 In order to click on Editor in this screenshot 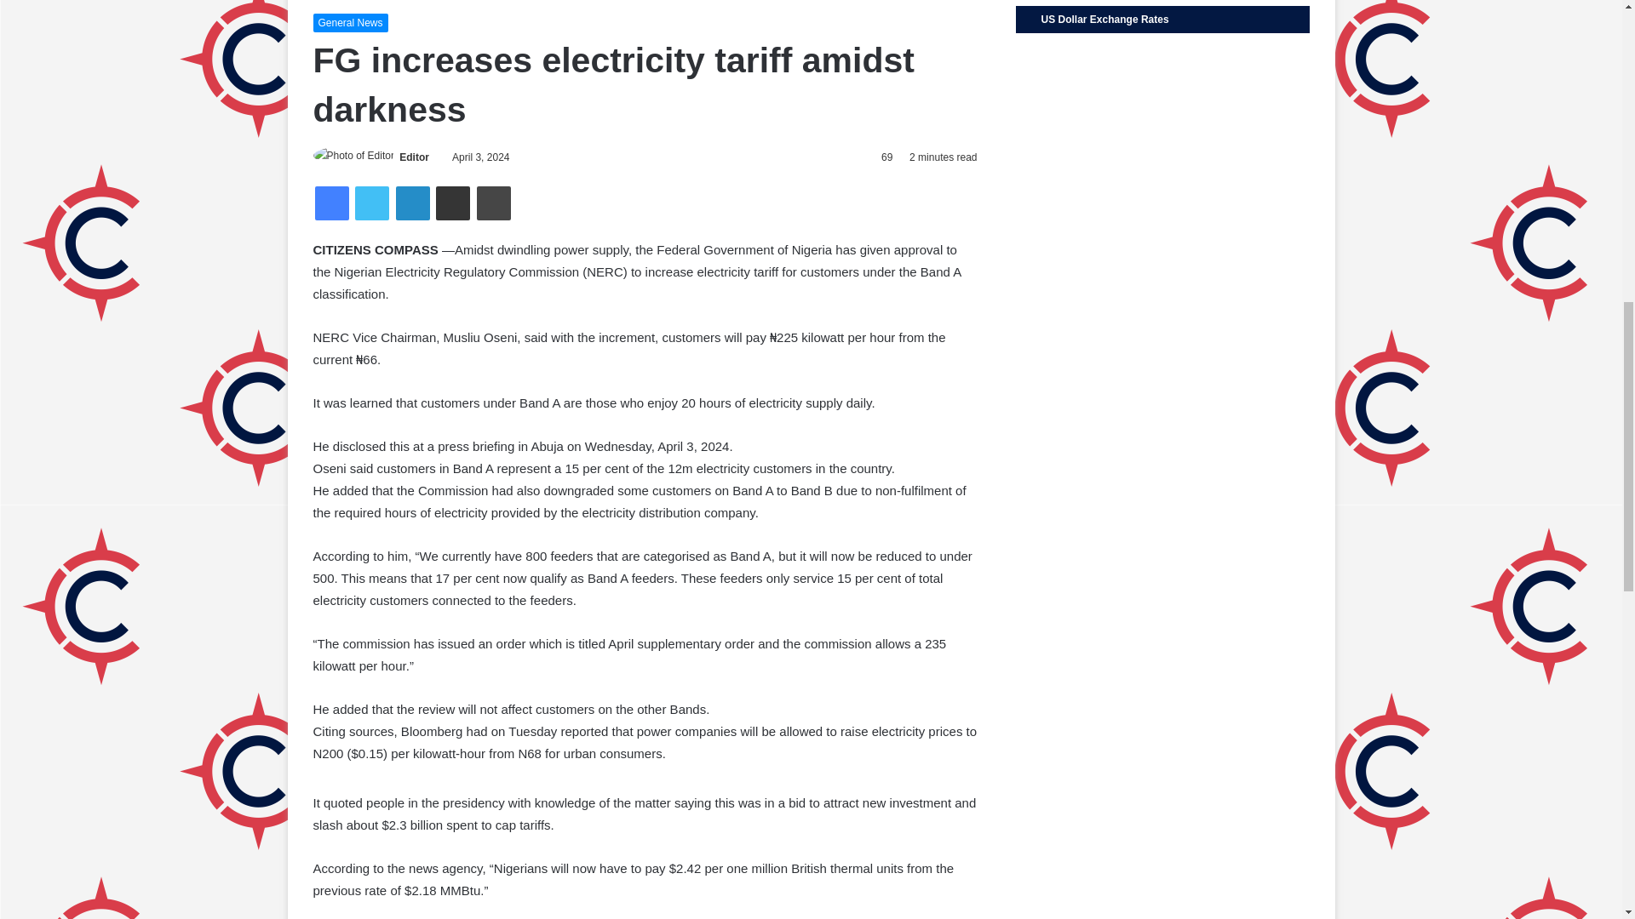, I will do `click(414, 157)`.